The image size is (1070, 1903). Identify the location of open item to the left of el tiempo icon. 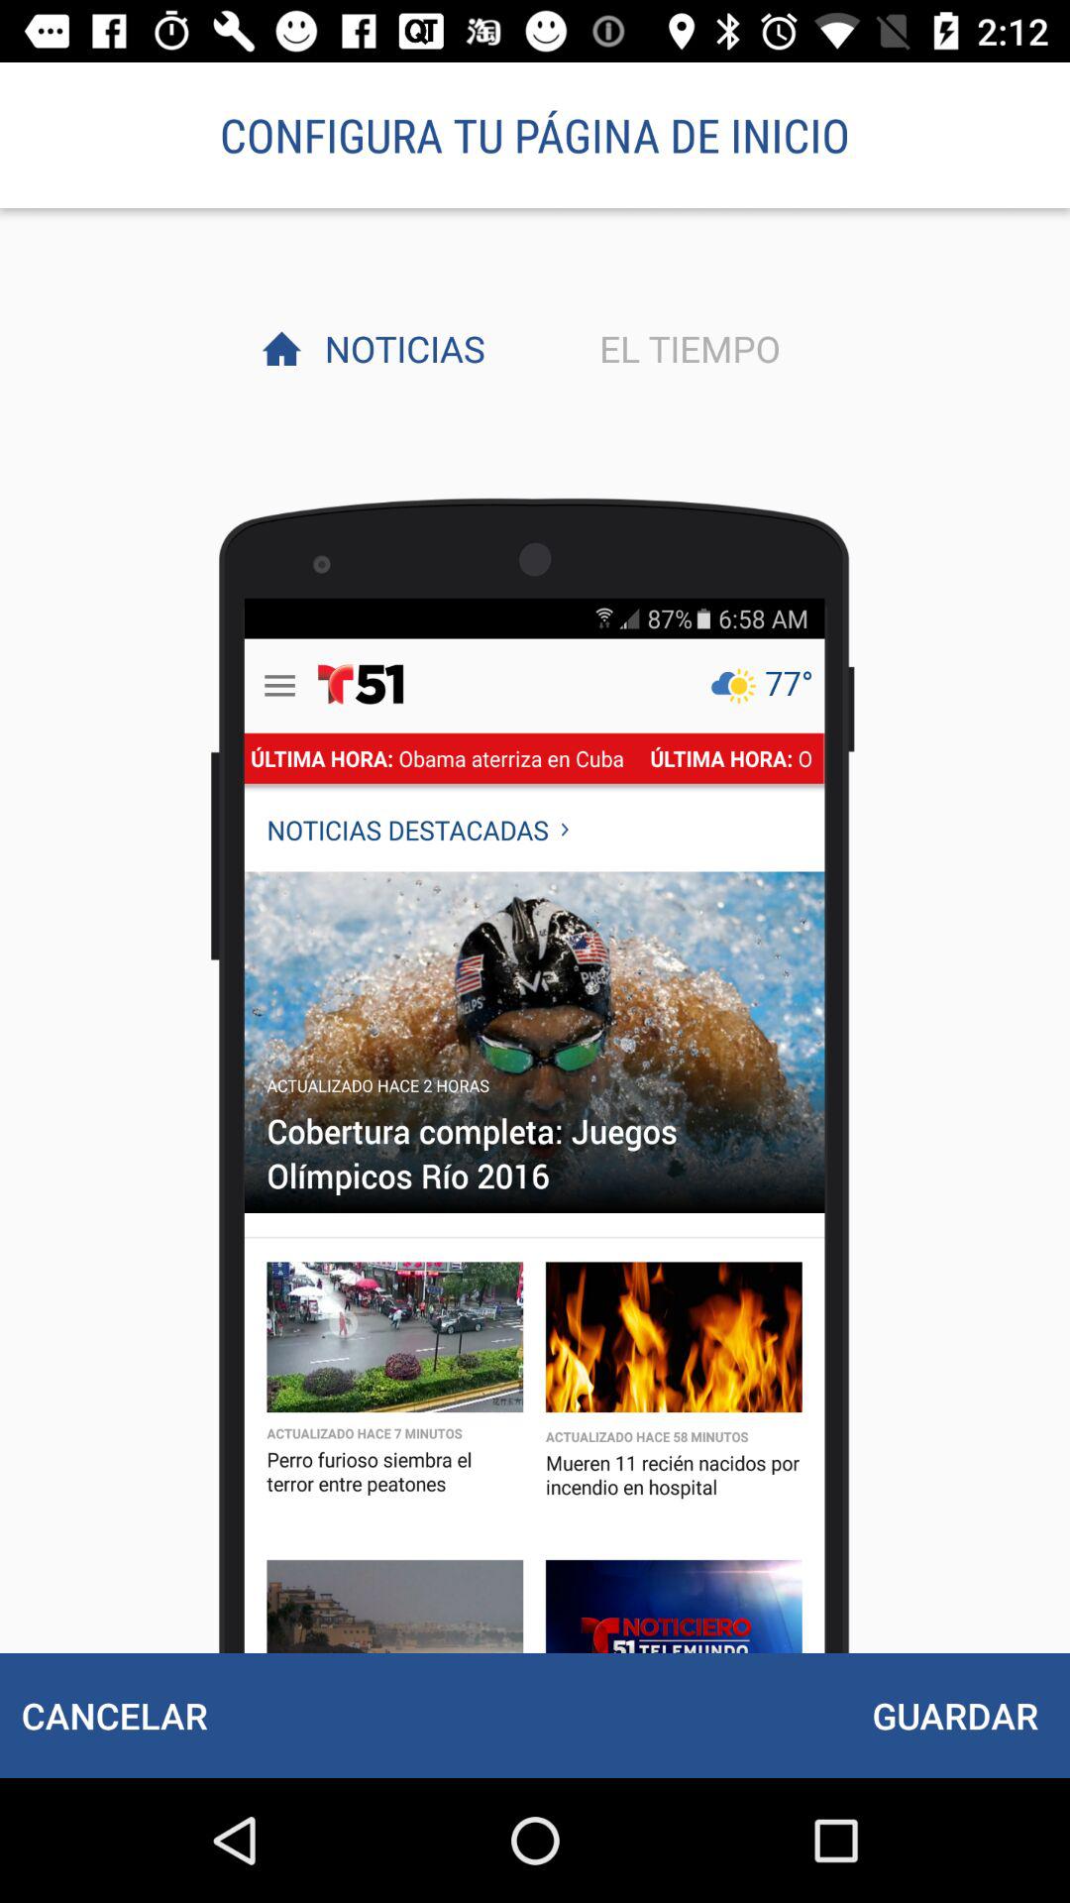
(399, 348).